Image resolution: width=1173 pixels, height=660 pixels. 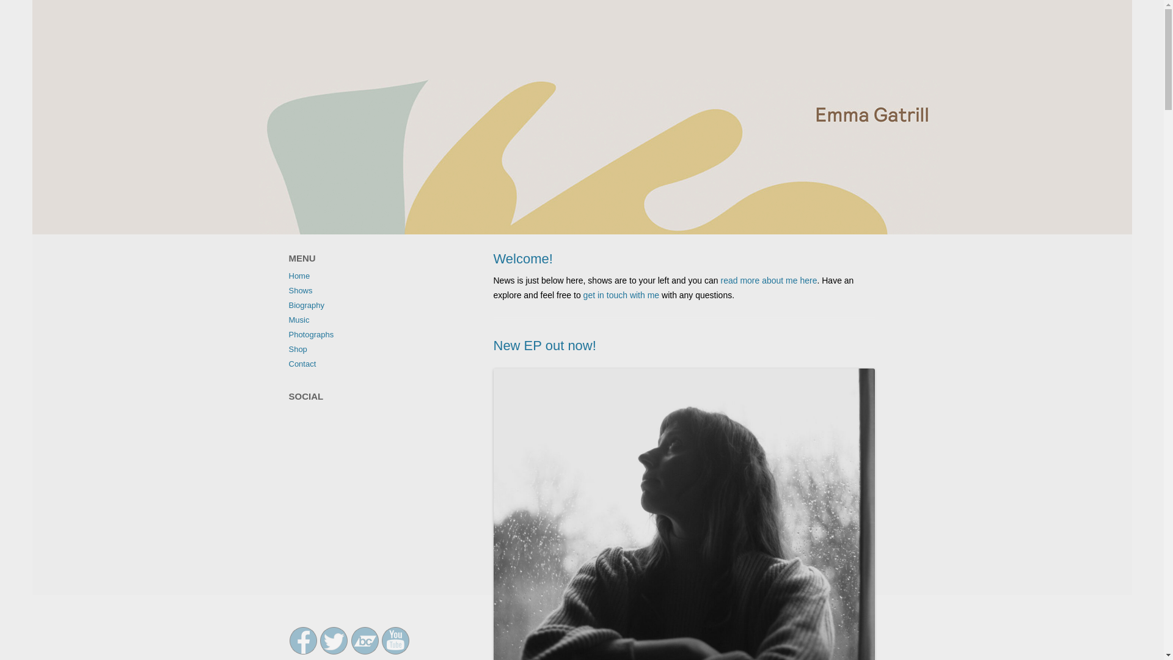 I want to click on get in touch with me, so click(x=621, y=295).